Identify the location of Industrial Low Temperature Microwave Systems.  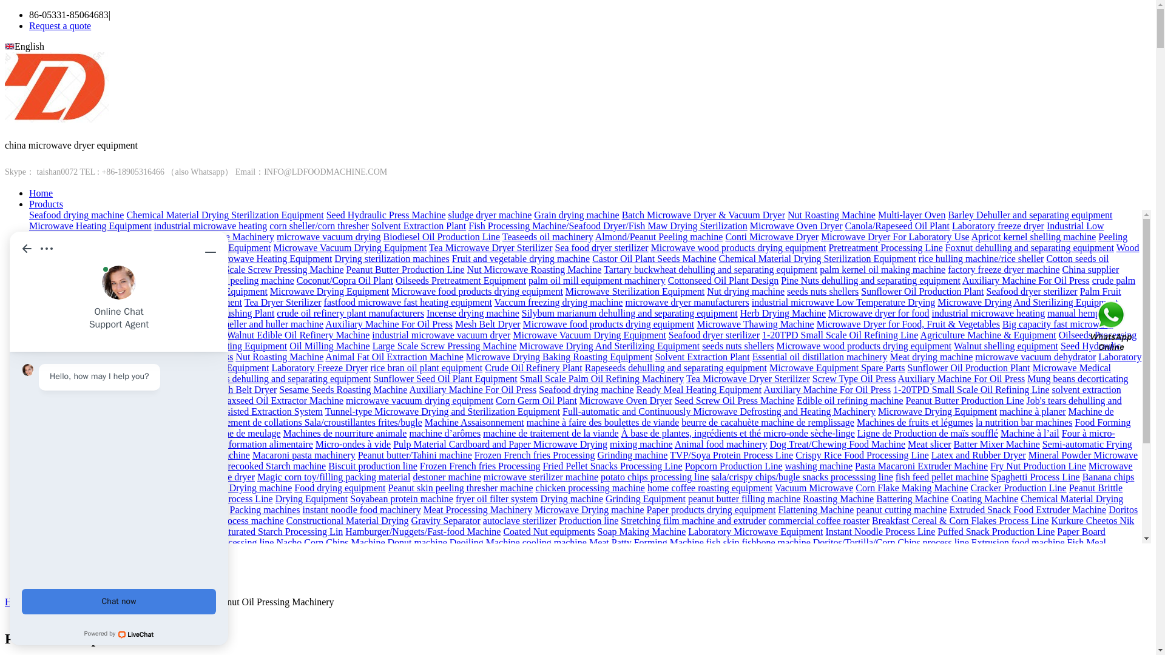
(567, 230).